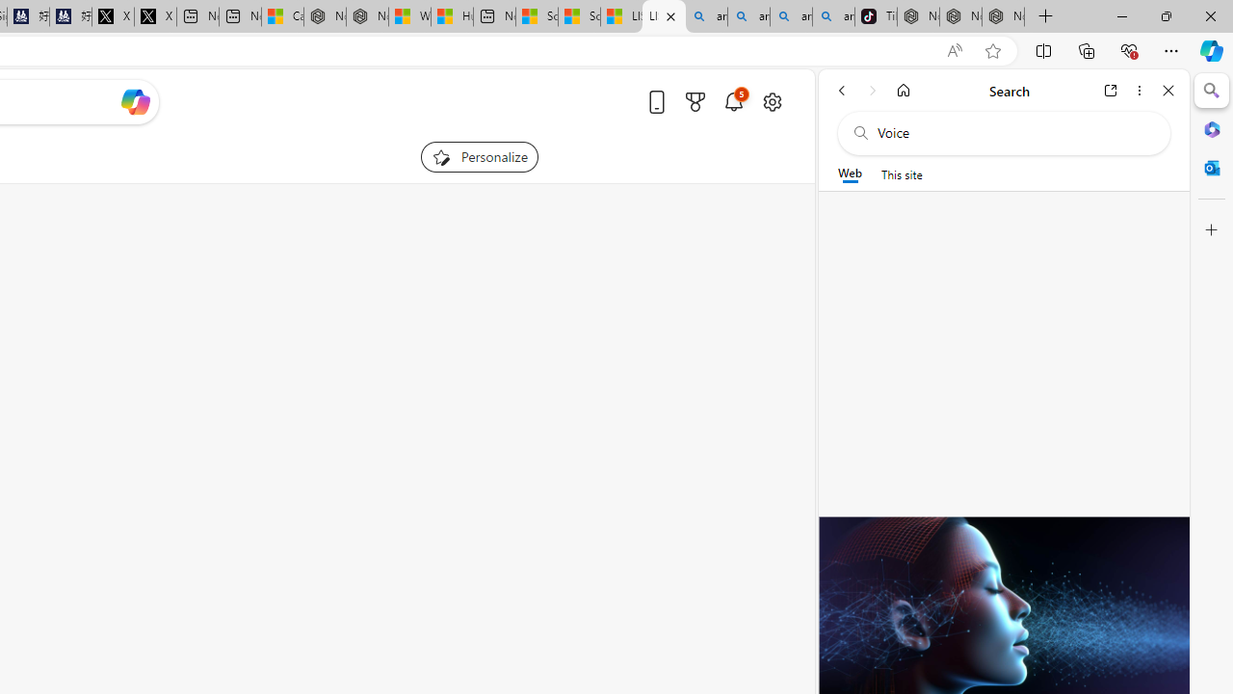  What do you see at coordinates (1212, 128) in the screenshot?
I see `Microsoft 365` at bounding box center [1212, 128].